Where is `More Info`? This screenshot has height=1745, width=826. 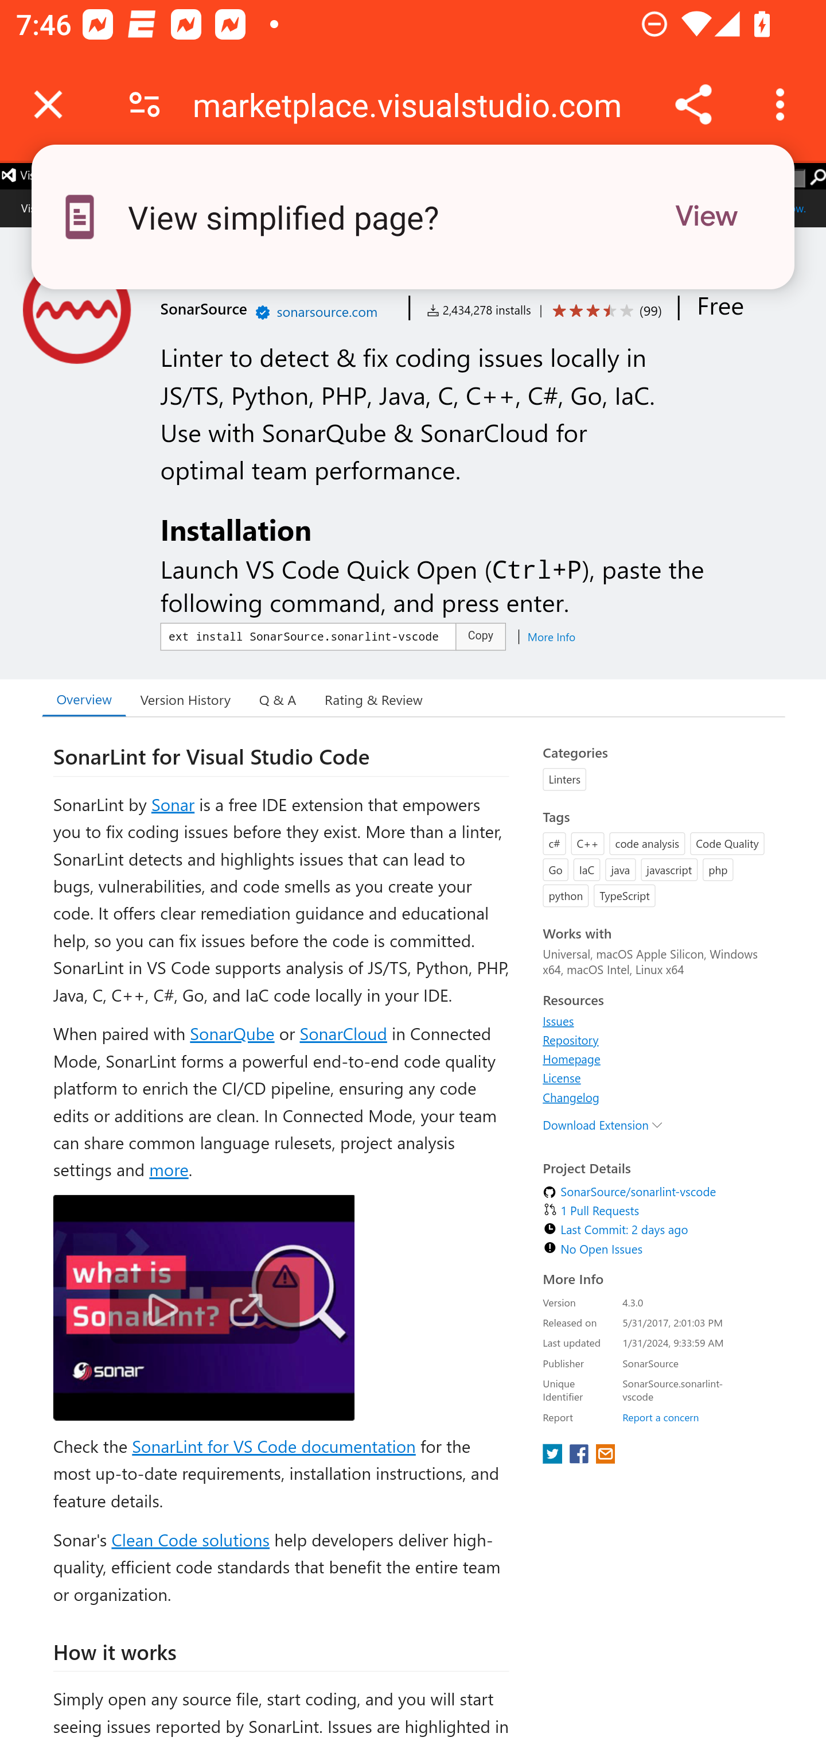
More Info is located at coordinates (546, 636).